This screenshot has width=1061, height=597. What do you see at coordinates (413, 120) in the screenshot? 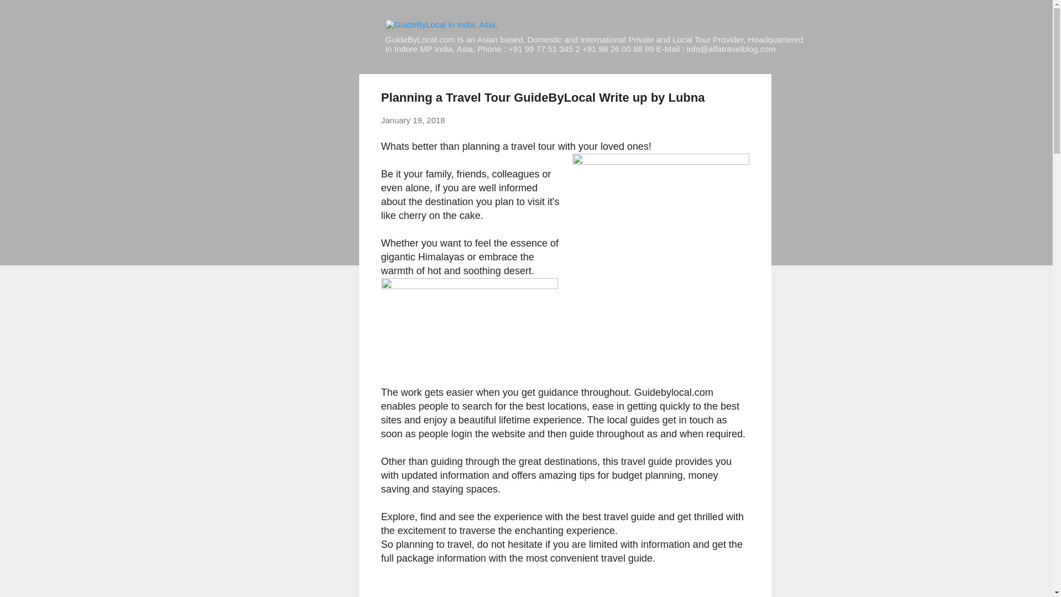
I see `permanent link` at bounding box center [413, 120].